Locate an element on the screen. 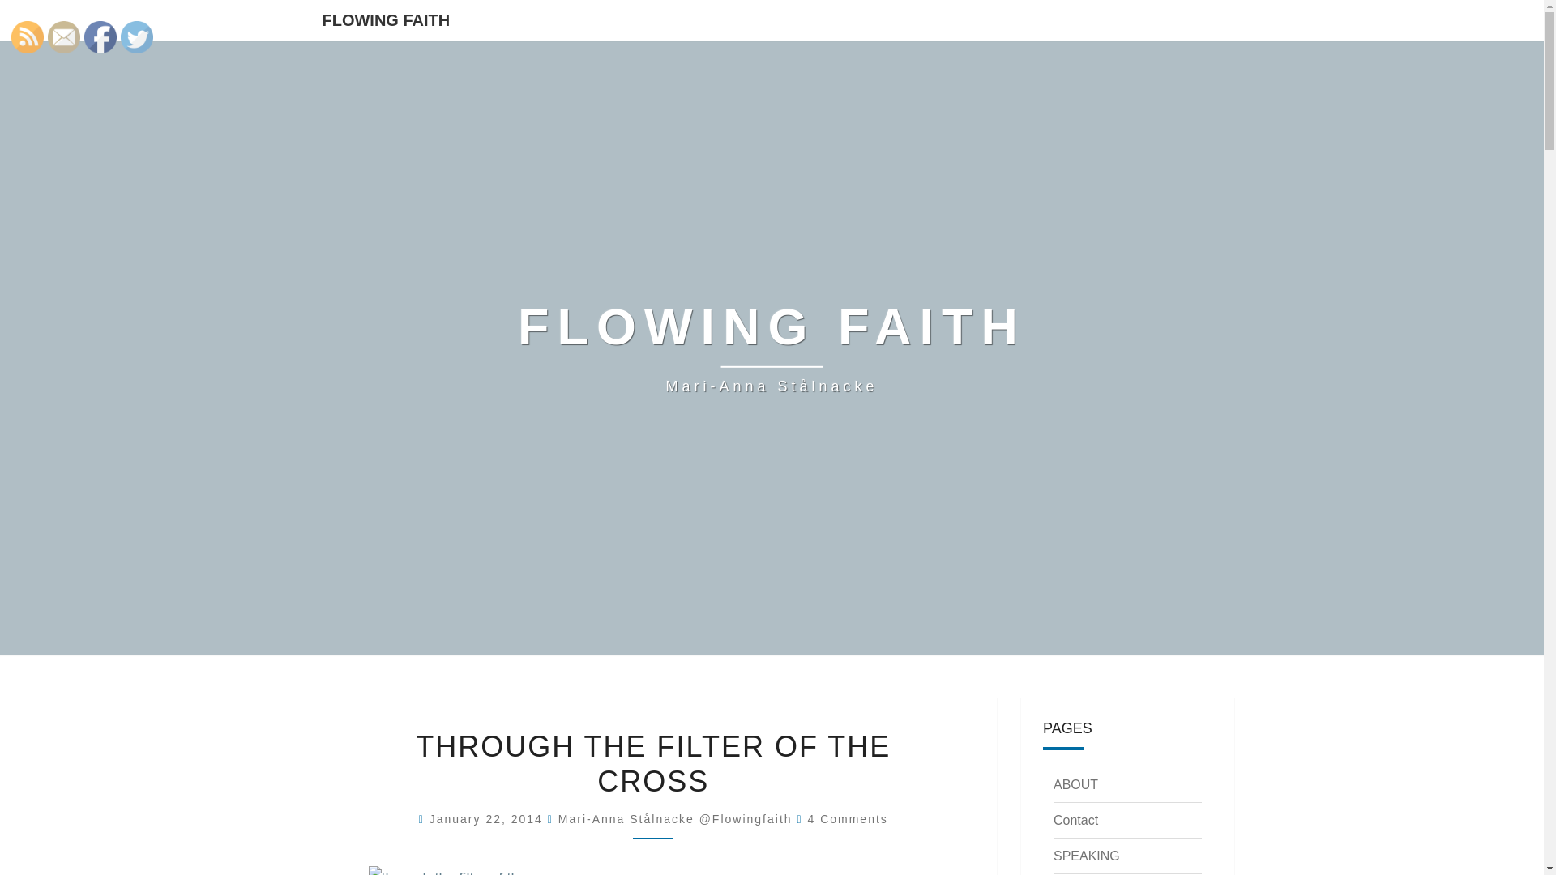 This screenshot has width=1556, height=875. 4 Comments is located at coordinates (847, 819).